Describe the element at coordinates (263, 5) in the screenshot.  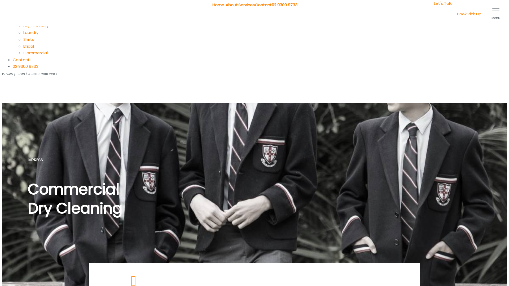
I see `Contact` at that location.